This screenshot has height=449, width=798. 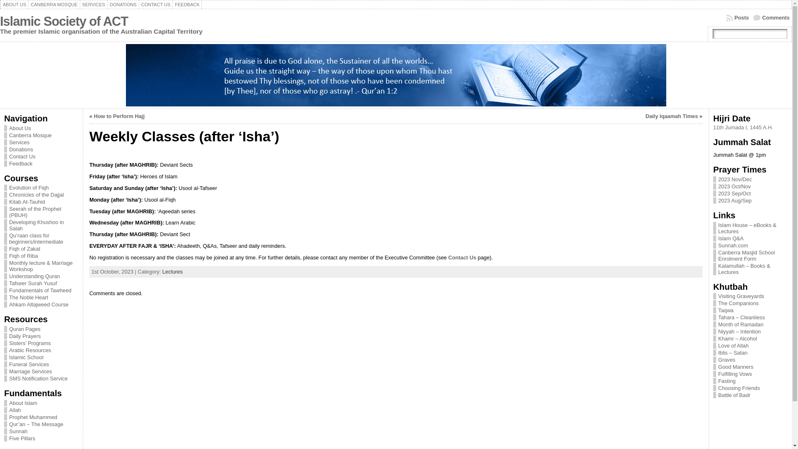 I want to click on Taqwa, so click(x=726, y=310).